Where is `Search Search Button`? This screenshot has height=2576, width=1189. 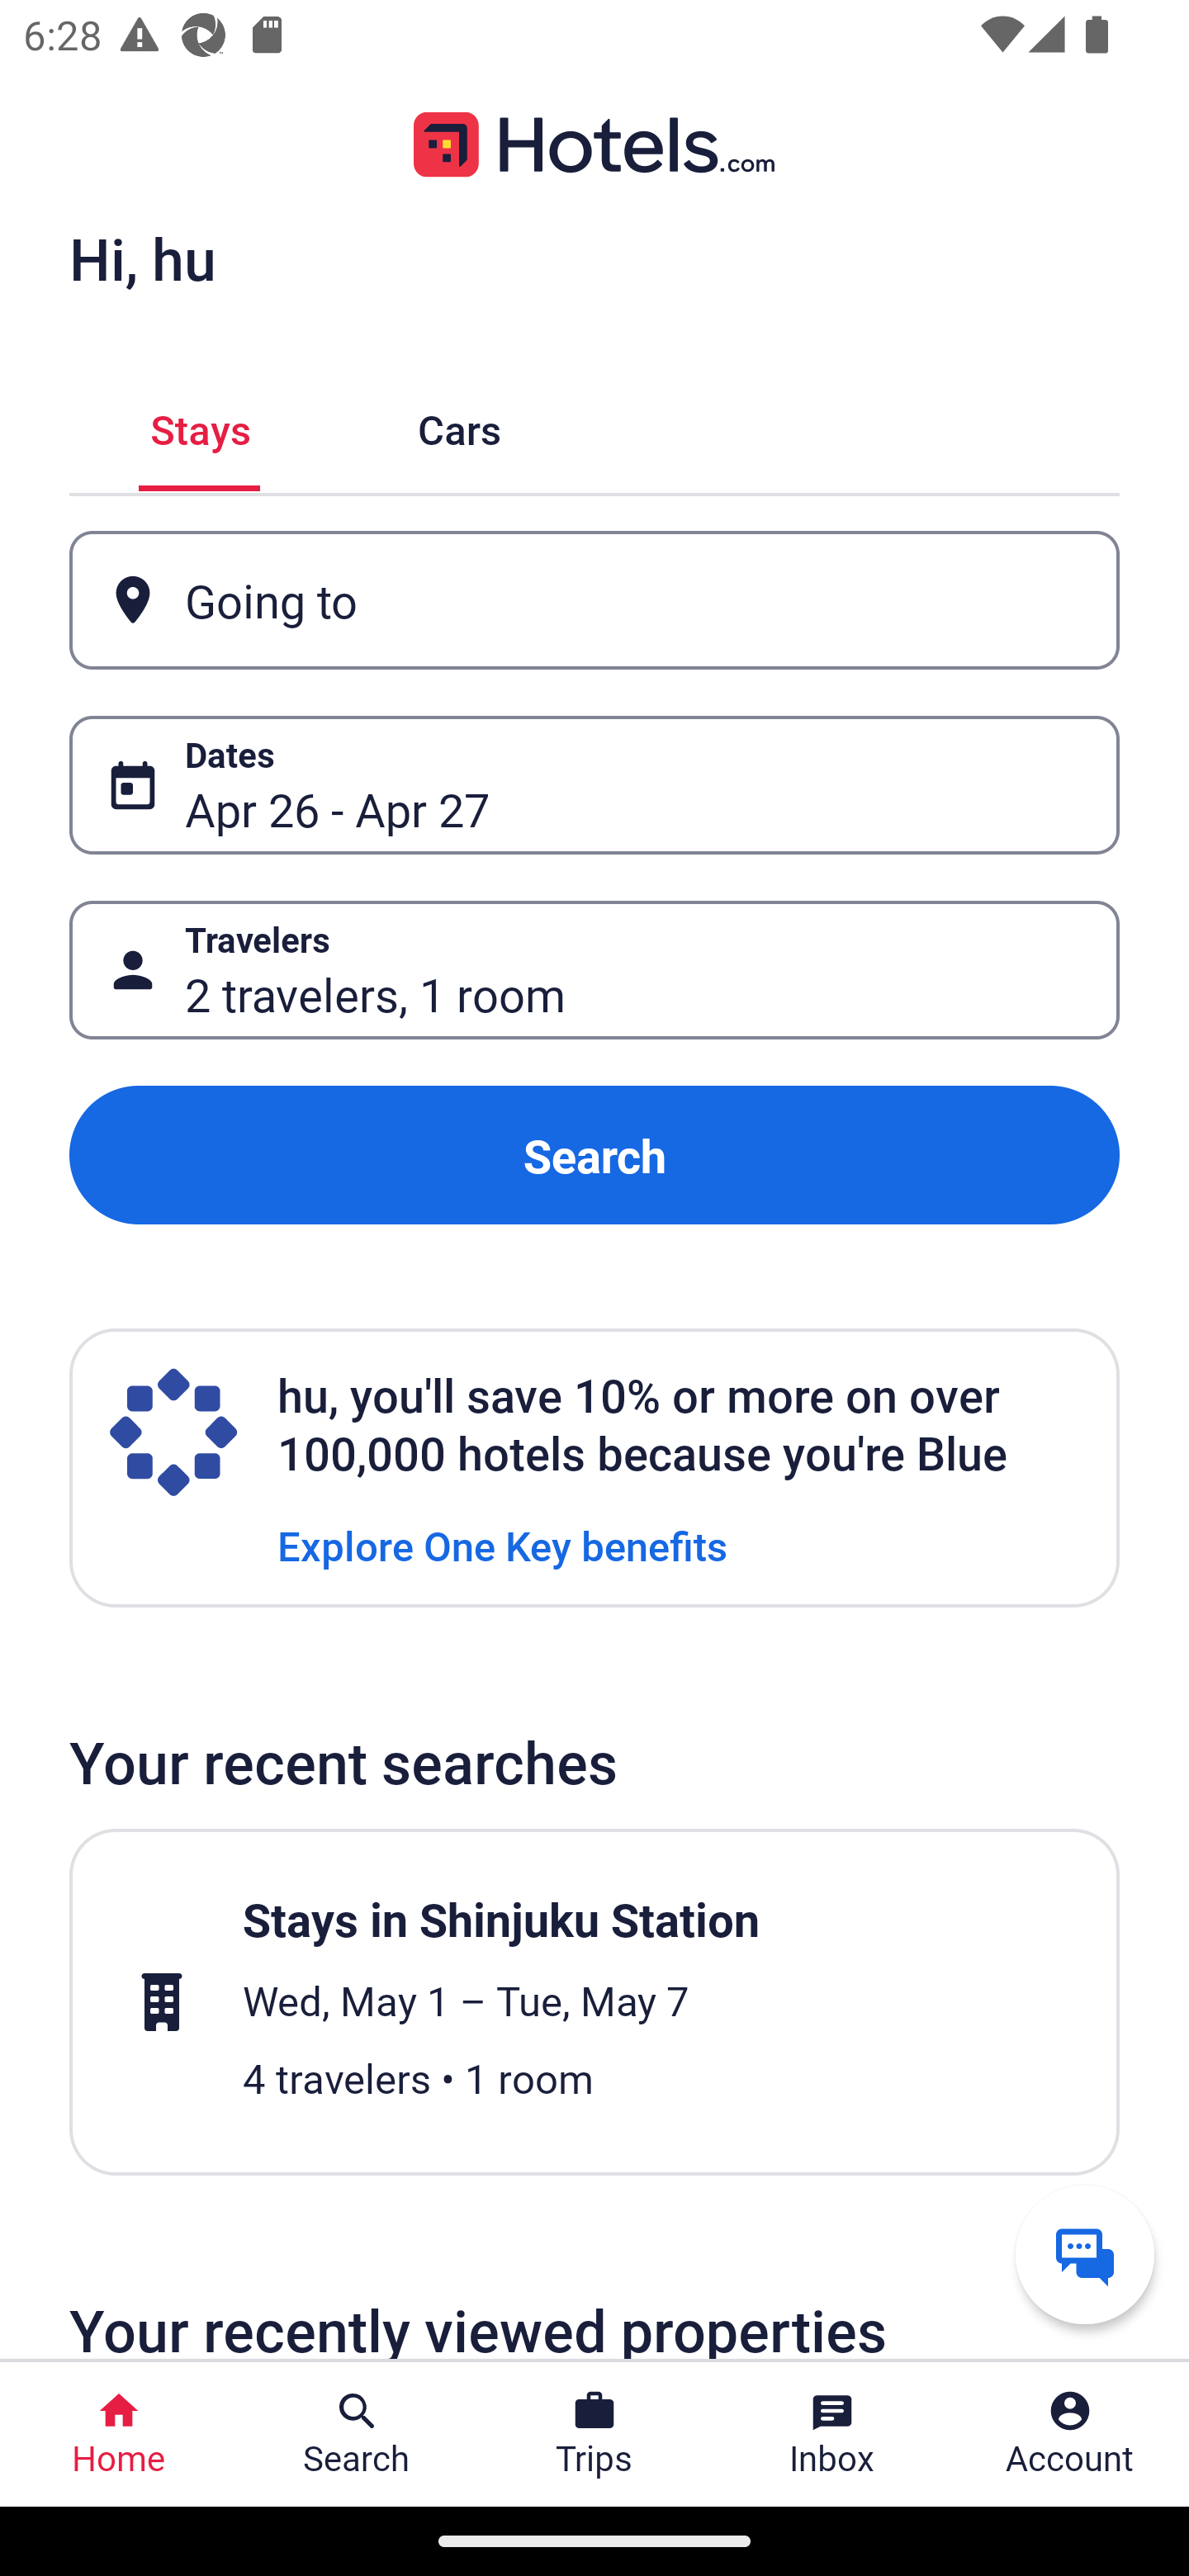
Search Search Button is located at coordinates (357, 2434).